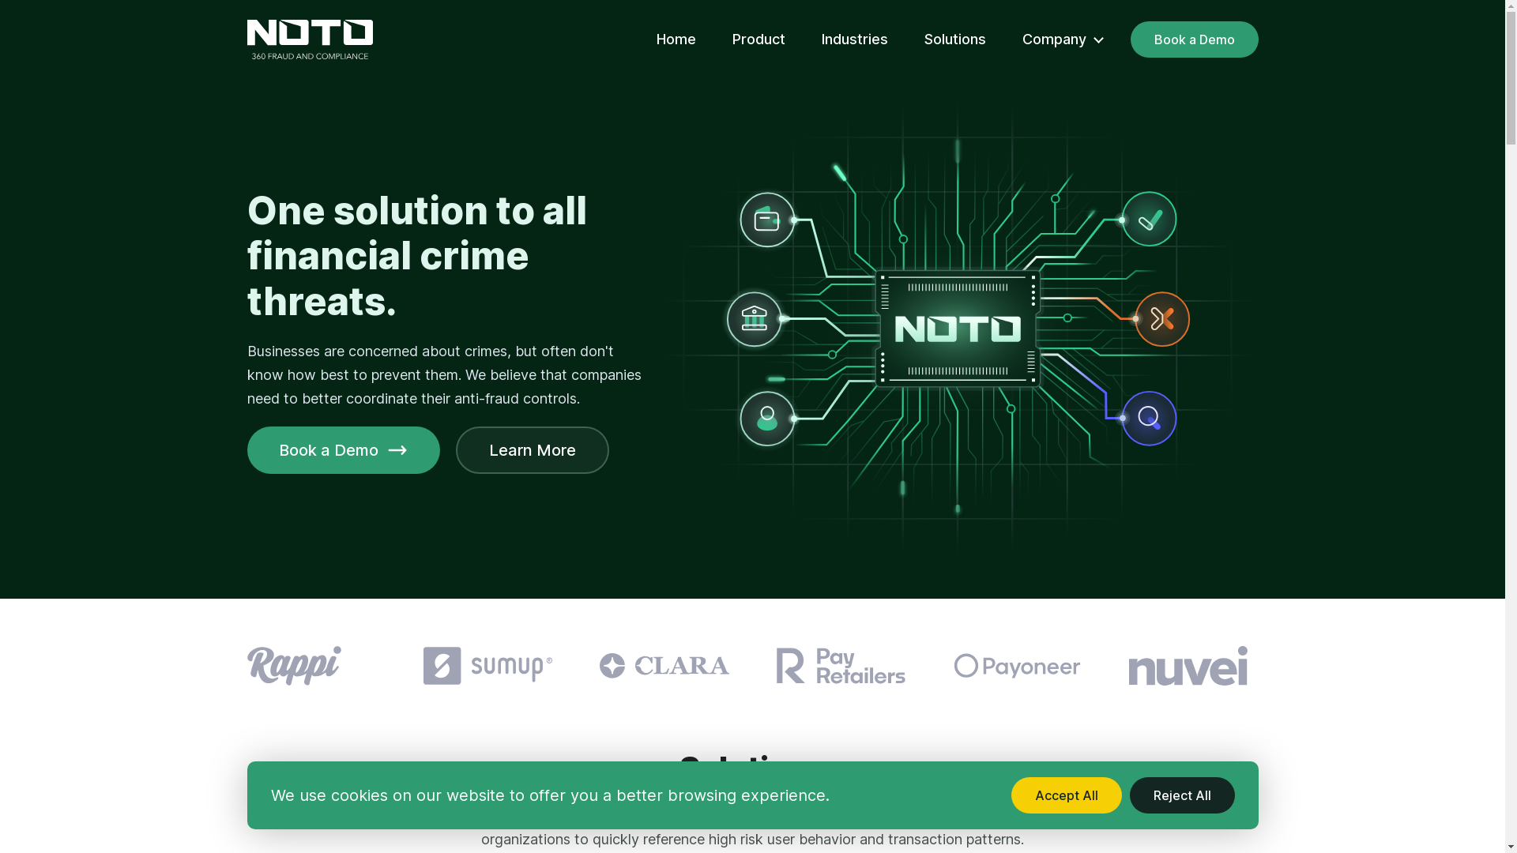 This screenshot has width=1517, height=853. What do you see at coordinates (855, 39) in the screenshot?
I see `Industries` at bounding box center [855, 39].